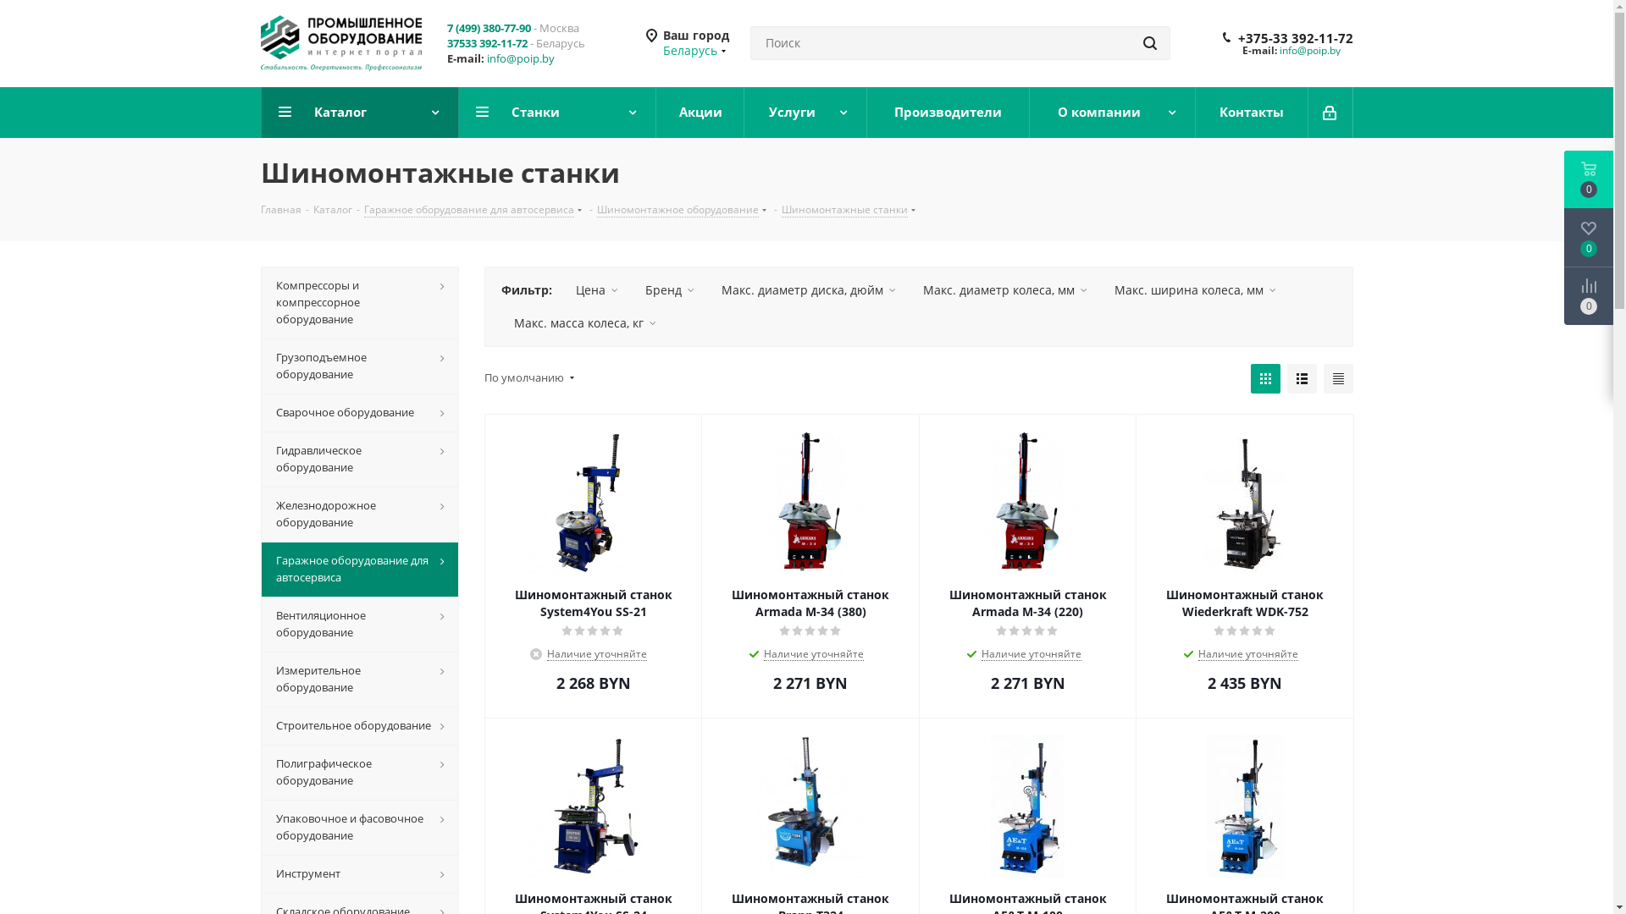 The image size is (1626, 914). I want to click on 3, so click(810, 631).